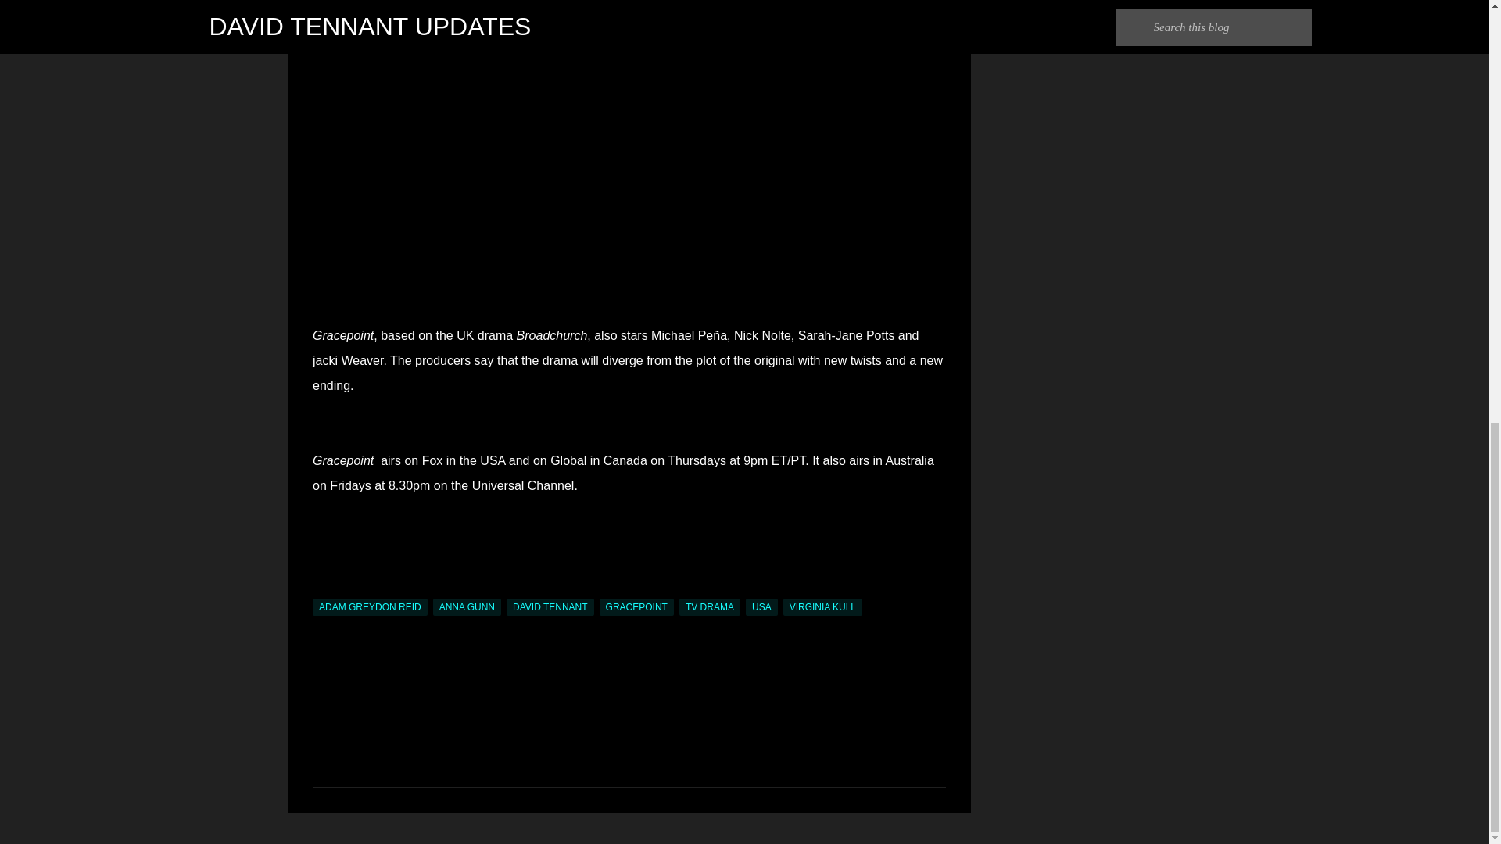 The height and width of the screenshot is (844, 1501). What do you see at coordinates (550, 606) in the screenshot?
I see `DAVID TENNANT` at bounding box center [550, 606].